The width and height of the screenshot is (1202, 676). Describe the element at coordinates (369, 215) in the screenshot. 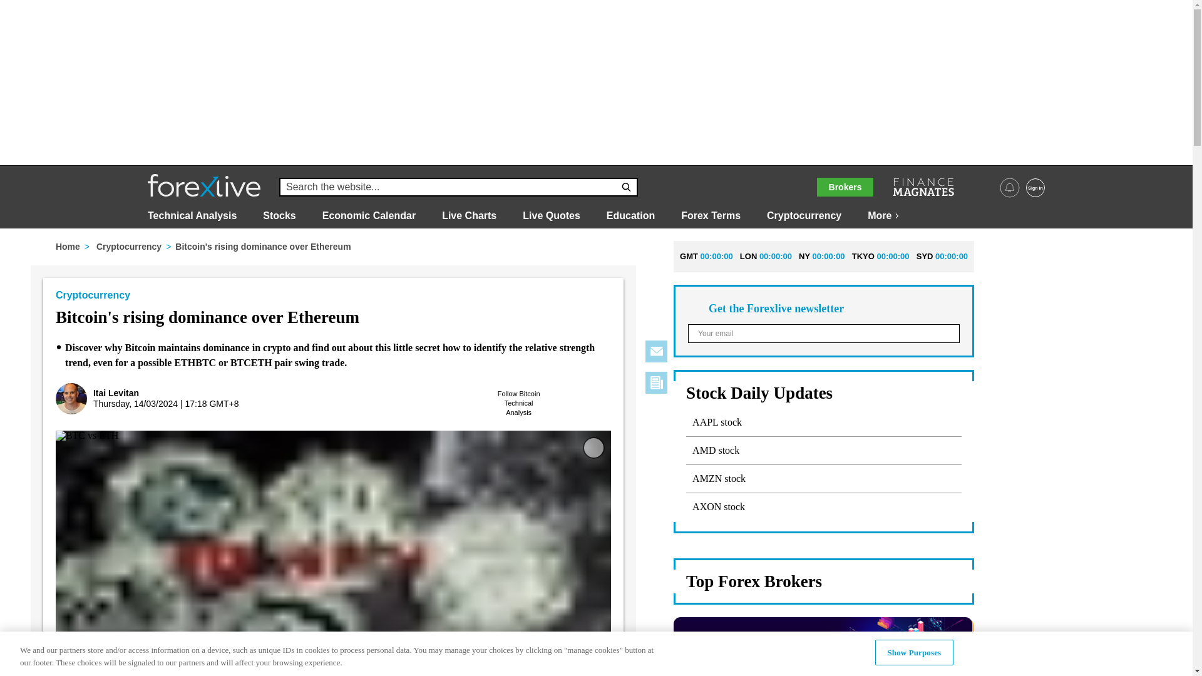

I see `Economic Calendar` at that location.